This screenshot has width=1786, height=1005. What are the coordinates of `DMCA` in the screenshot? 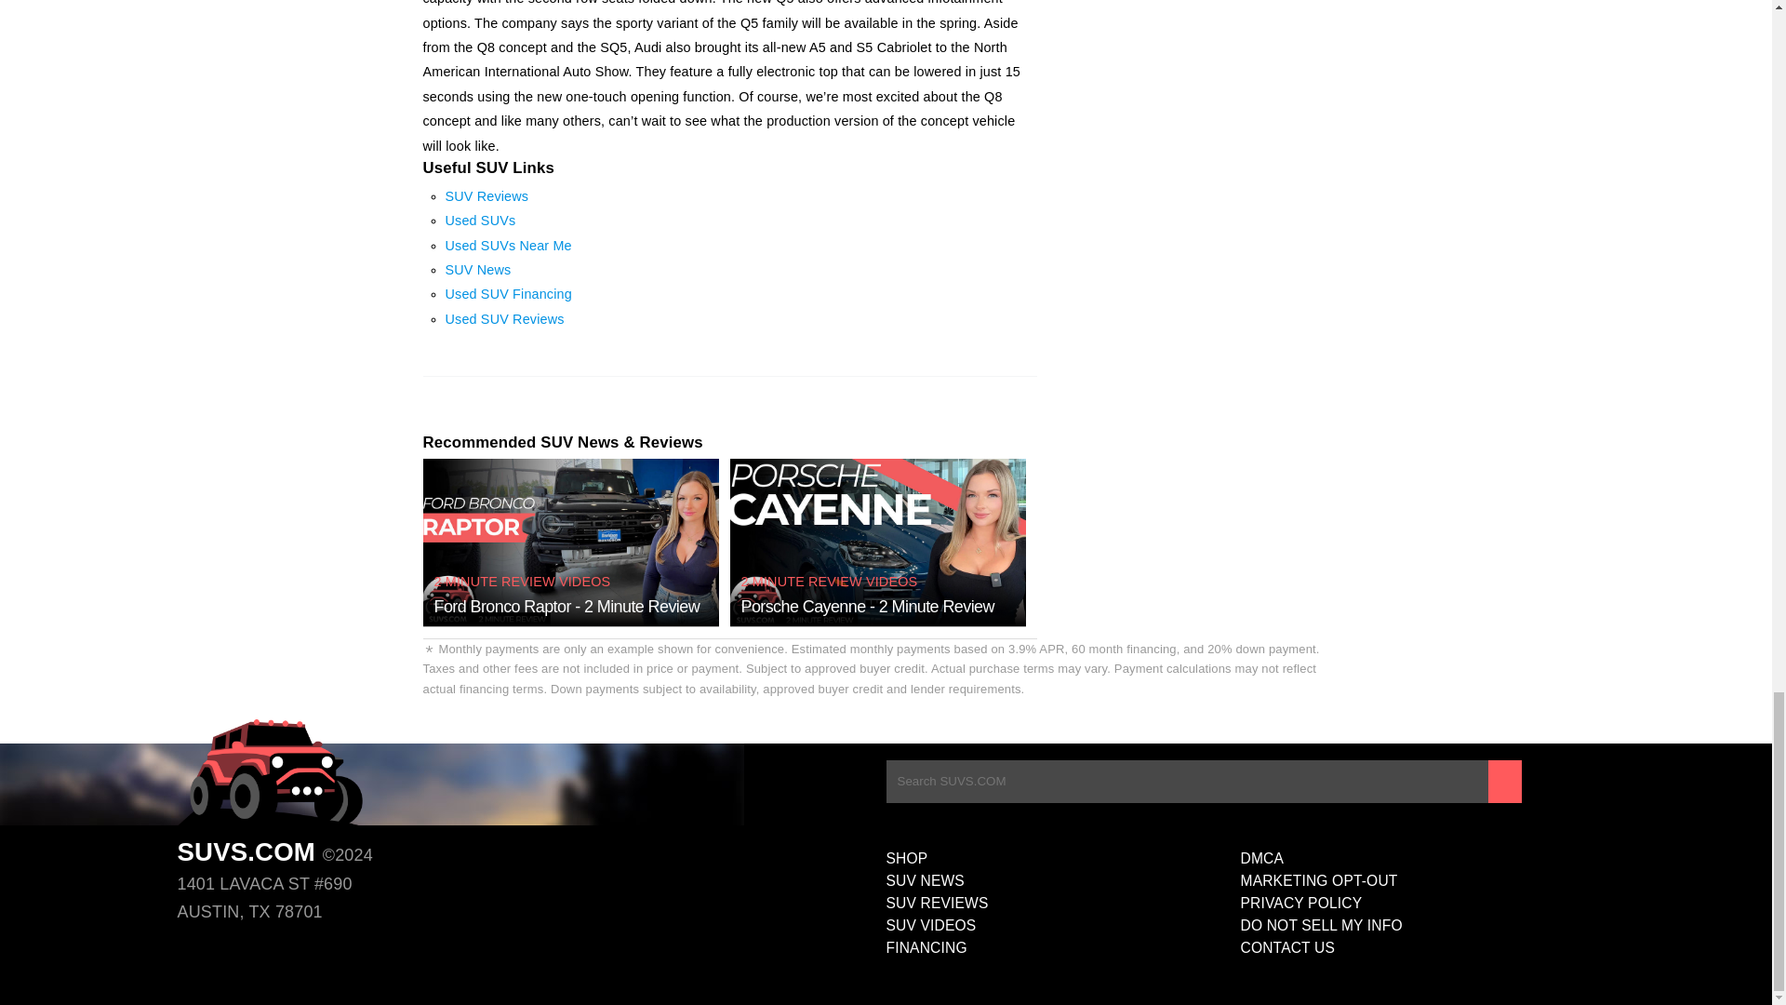 It's located at (1418, 859).